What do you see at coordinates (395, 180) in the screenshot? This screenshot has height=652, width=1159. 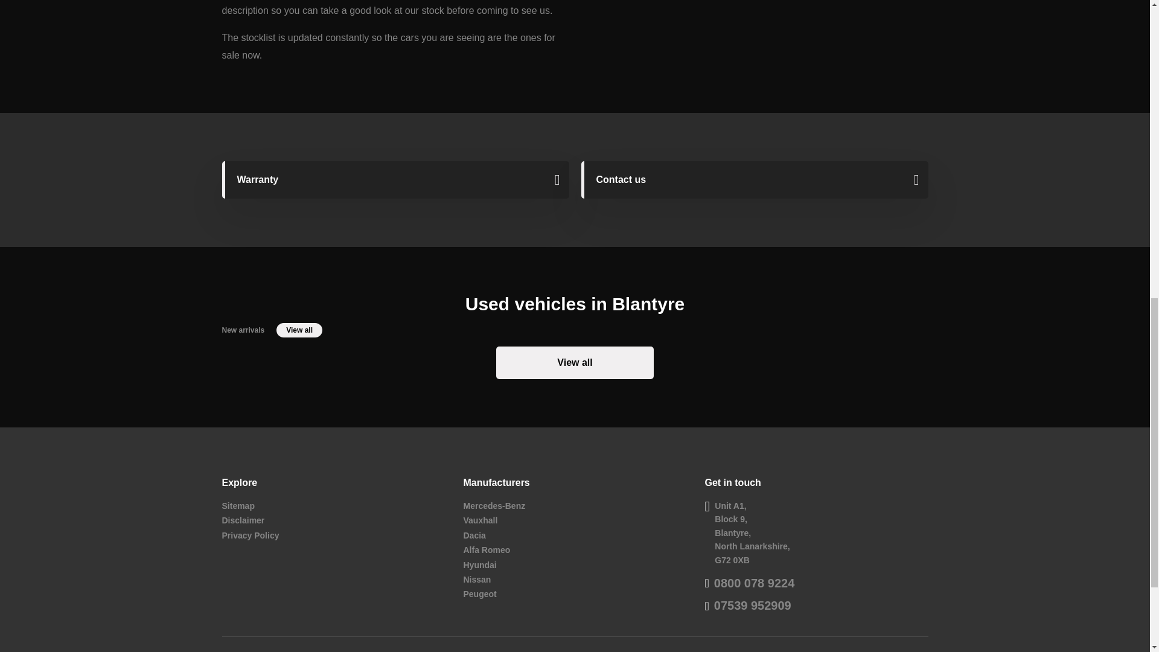 I see `Warranty` at bounding box center [395, 180].